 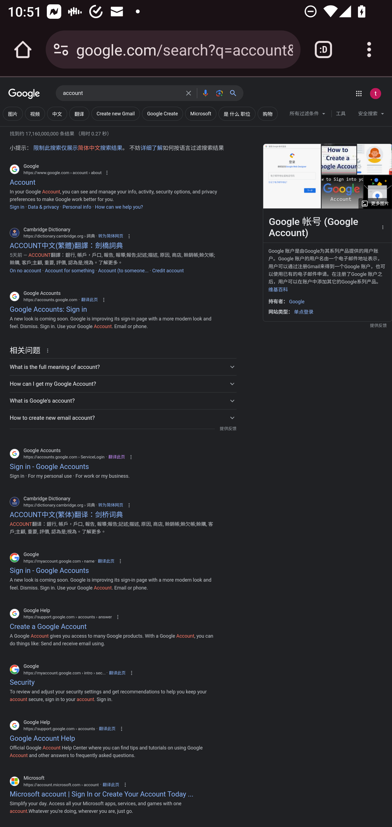 What do you see at coordinates (23, 50) in the screenshot?
I see `Open the home page` at bounding box center [23, 50].